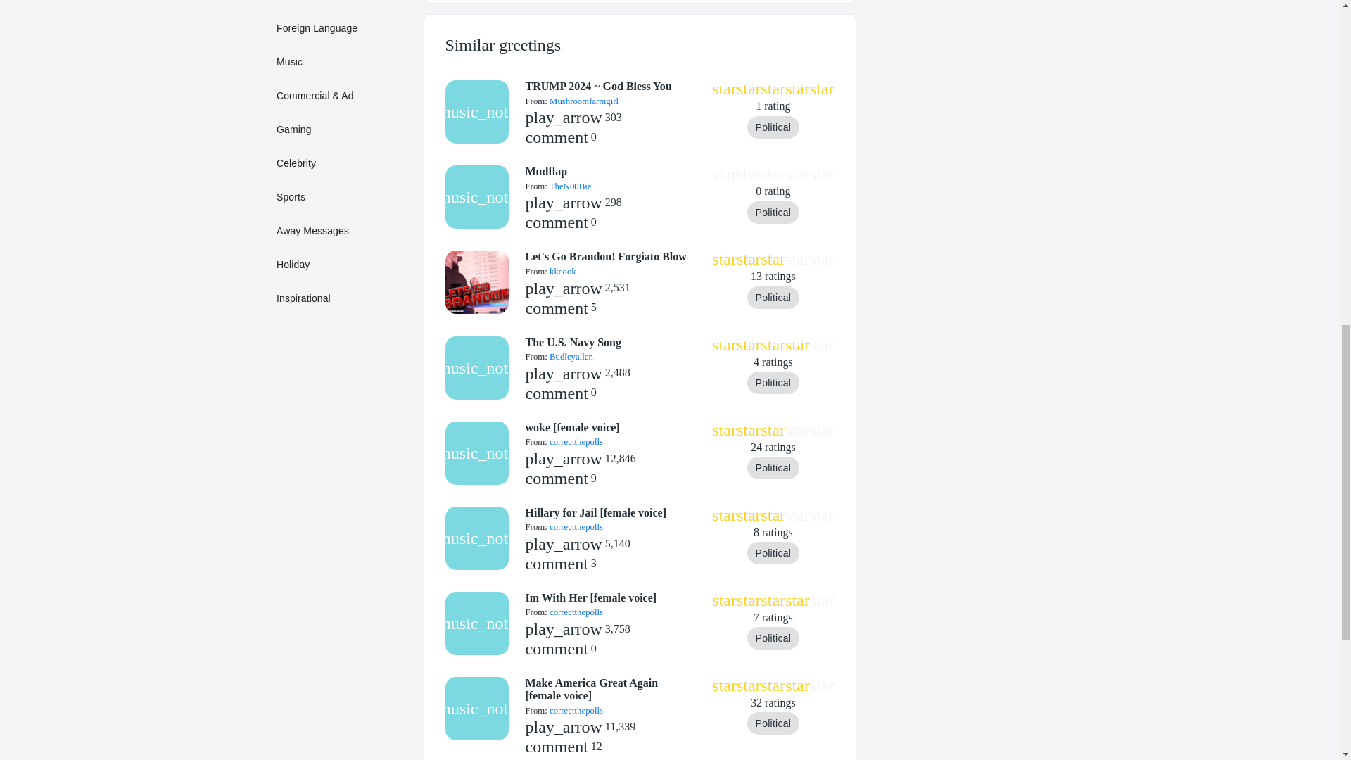 The width and height of the screenshot is (1351, 760). I want to click on Celebrity, so click(343, 163).